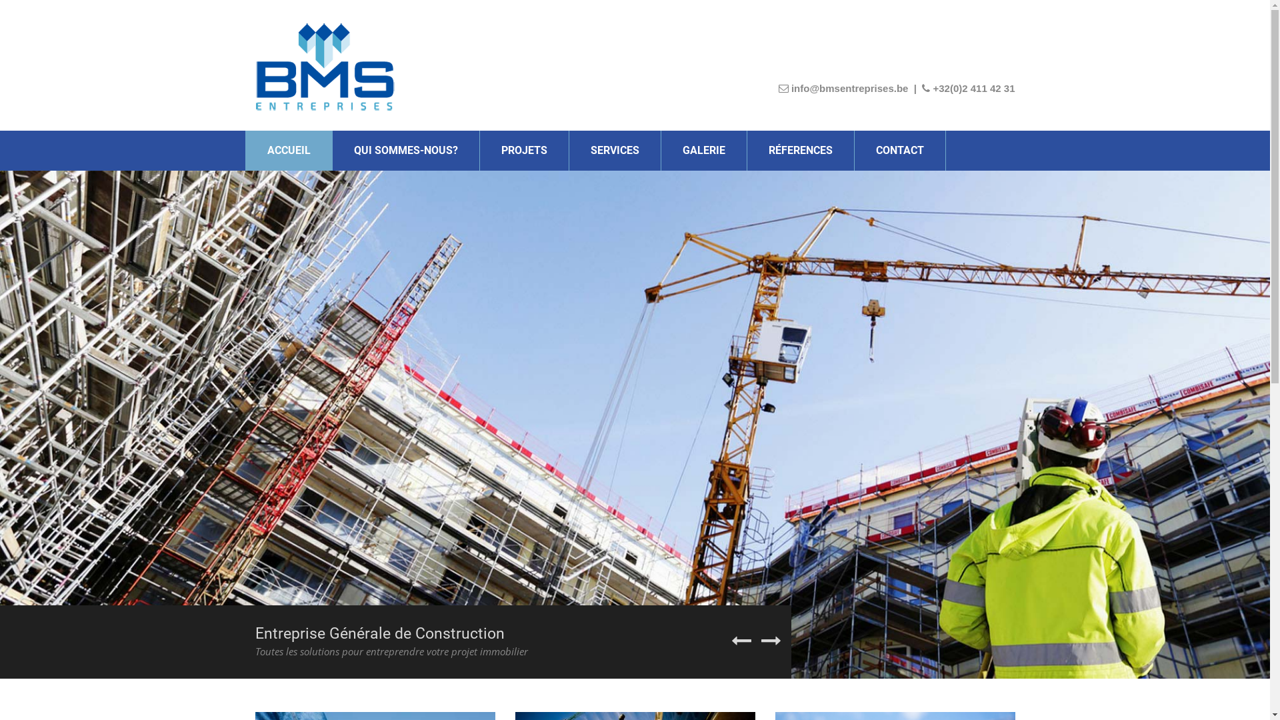  What do you see at coordinates (405, 151) in the screenshot?
I see `QUI SOMMES-NOUS?` at bounding box center [405, 151].